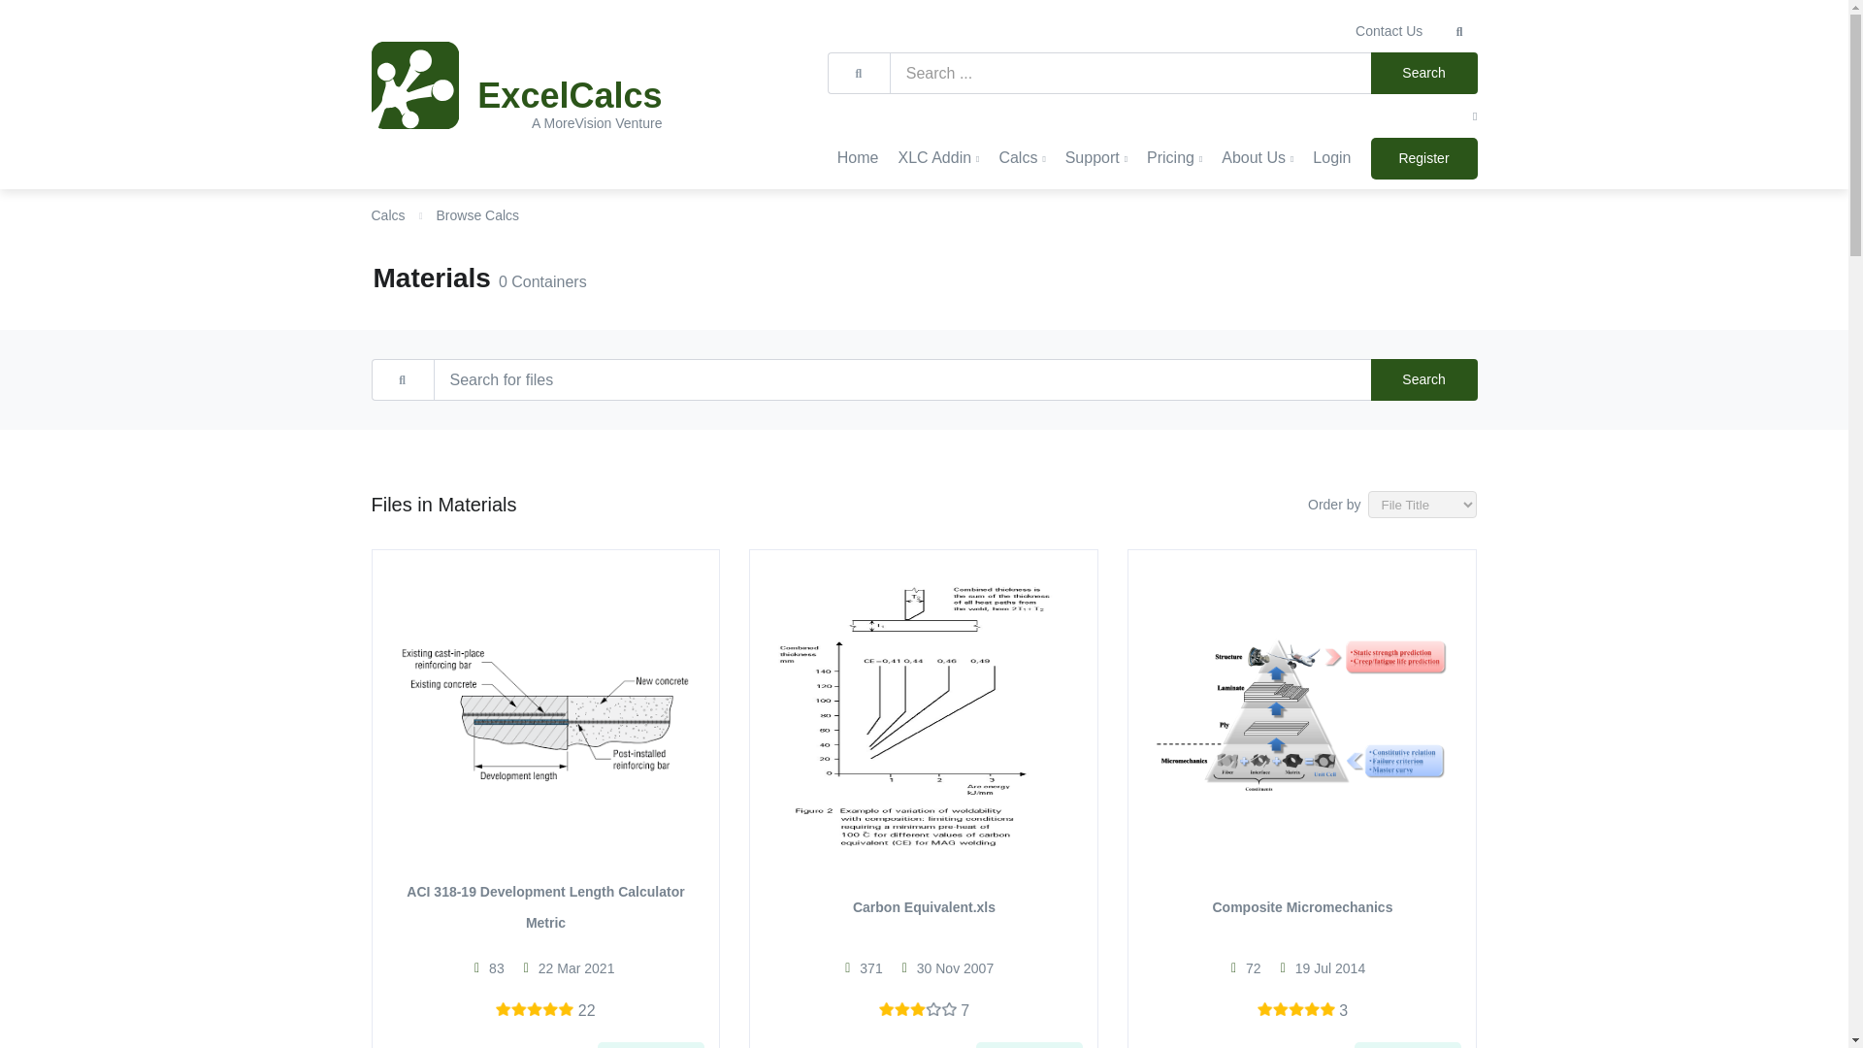 This screenshot has height=1048, width=1863. I want to click on Search, so click(1422, 74).